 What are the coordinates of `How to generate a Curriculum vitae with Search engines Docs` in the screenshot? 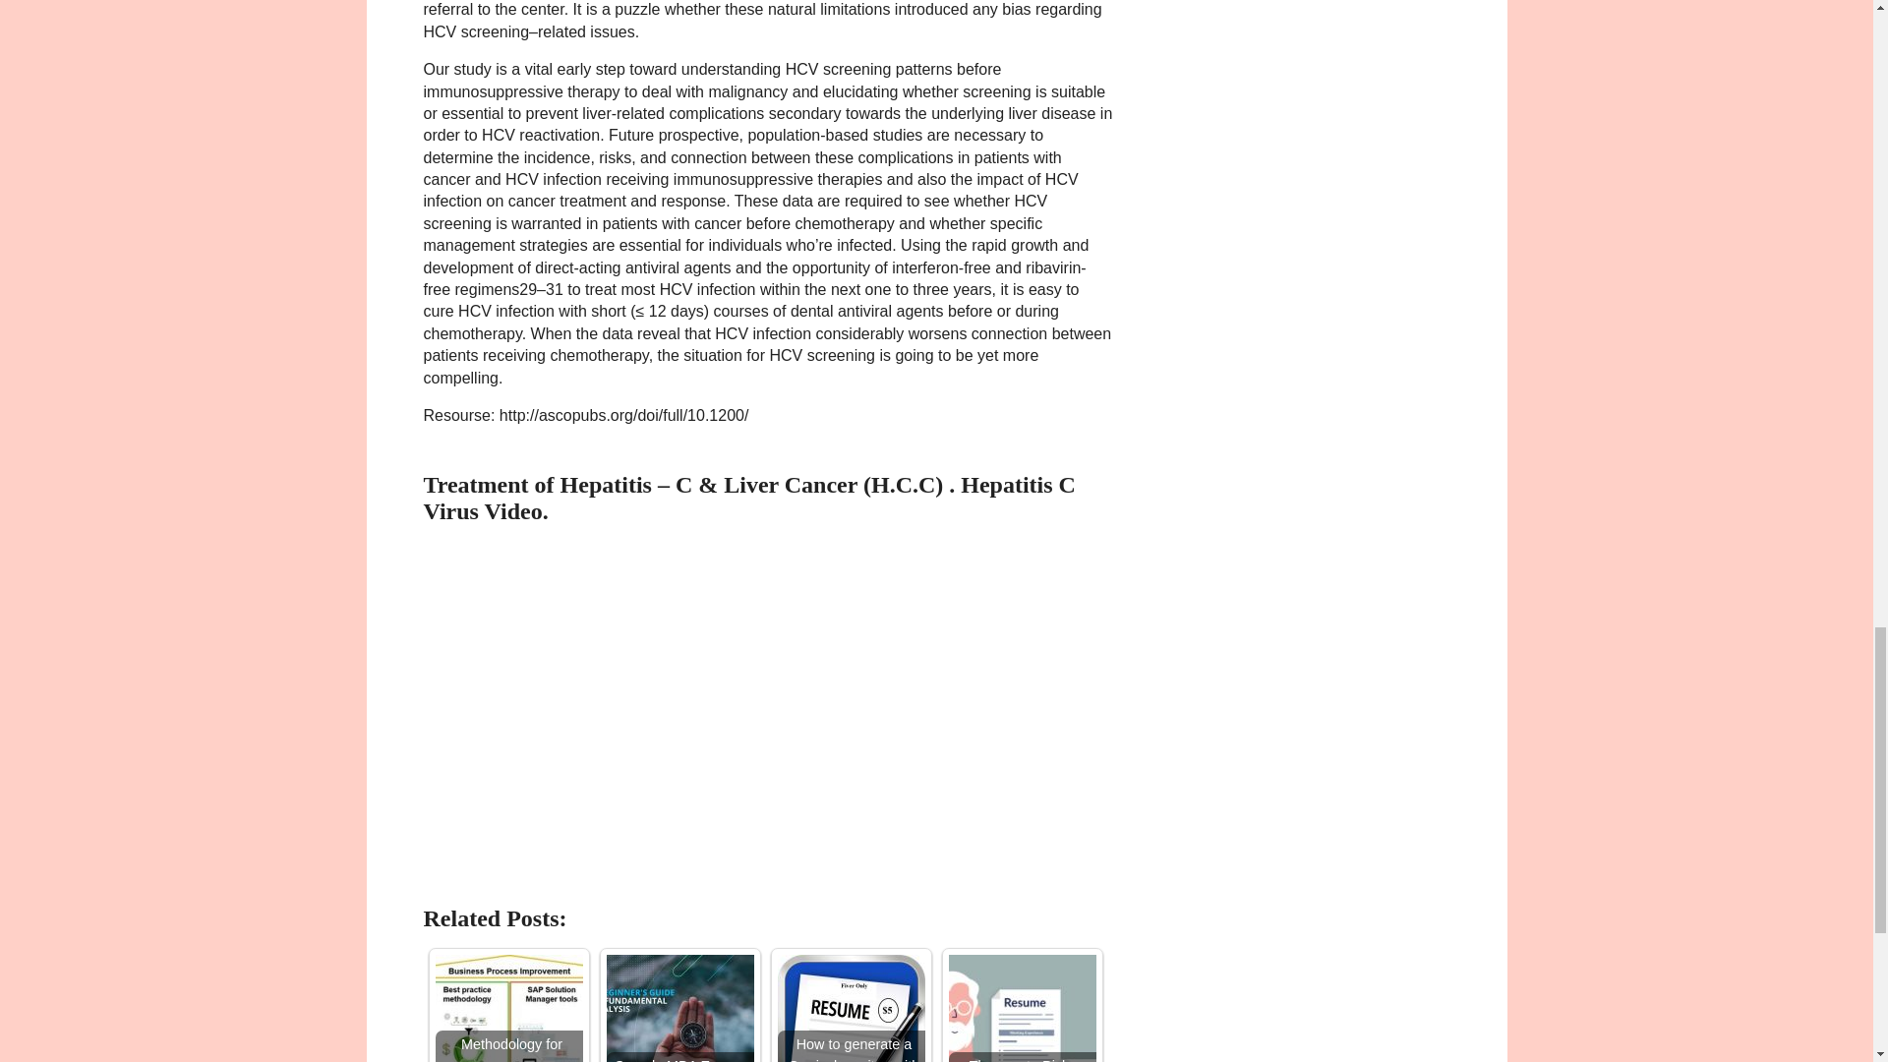 It's located at (850, 1008).